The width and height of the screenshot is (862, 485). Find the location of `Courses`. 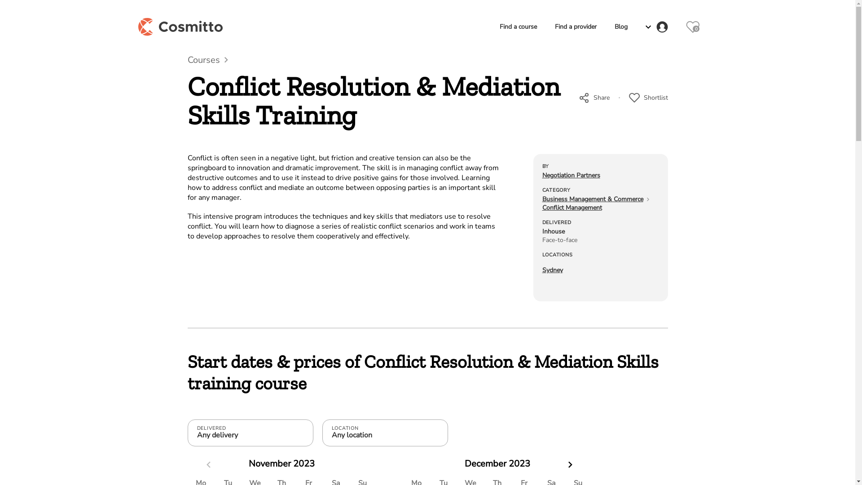

Courses is located at coordinates (208, 60).